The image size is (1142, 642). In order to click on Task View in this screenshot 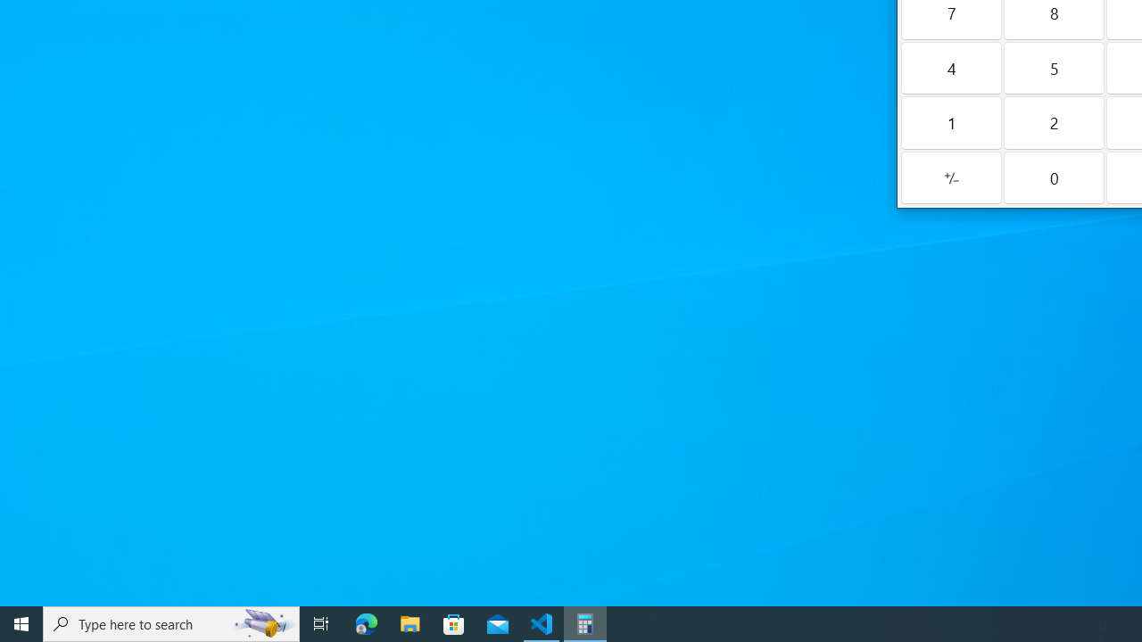, I will do `click(321, 624)`.